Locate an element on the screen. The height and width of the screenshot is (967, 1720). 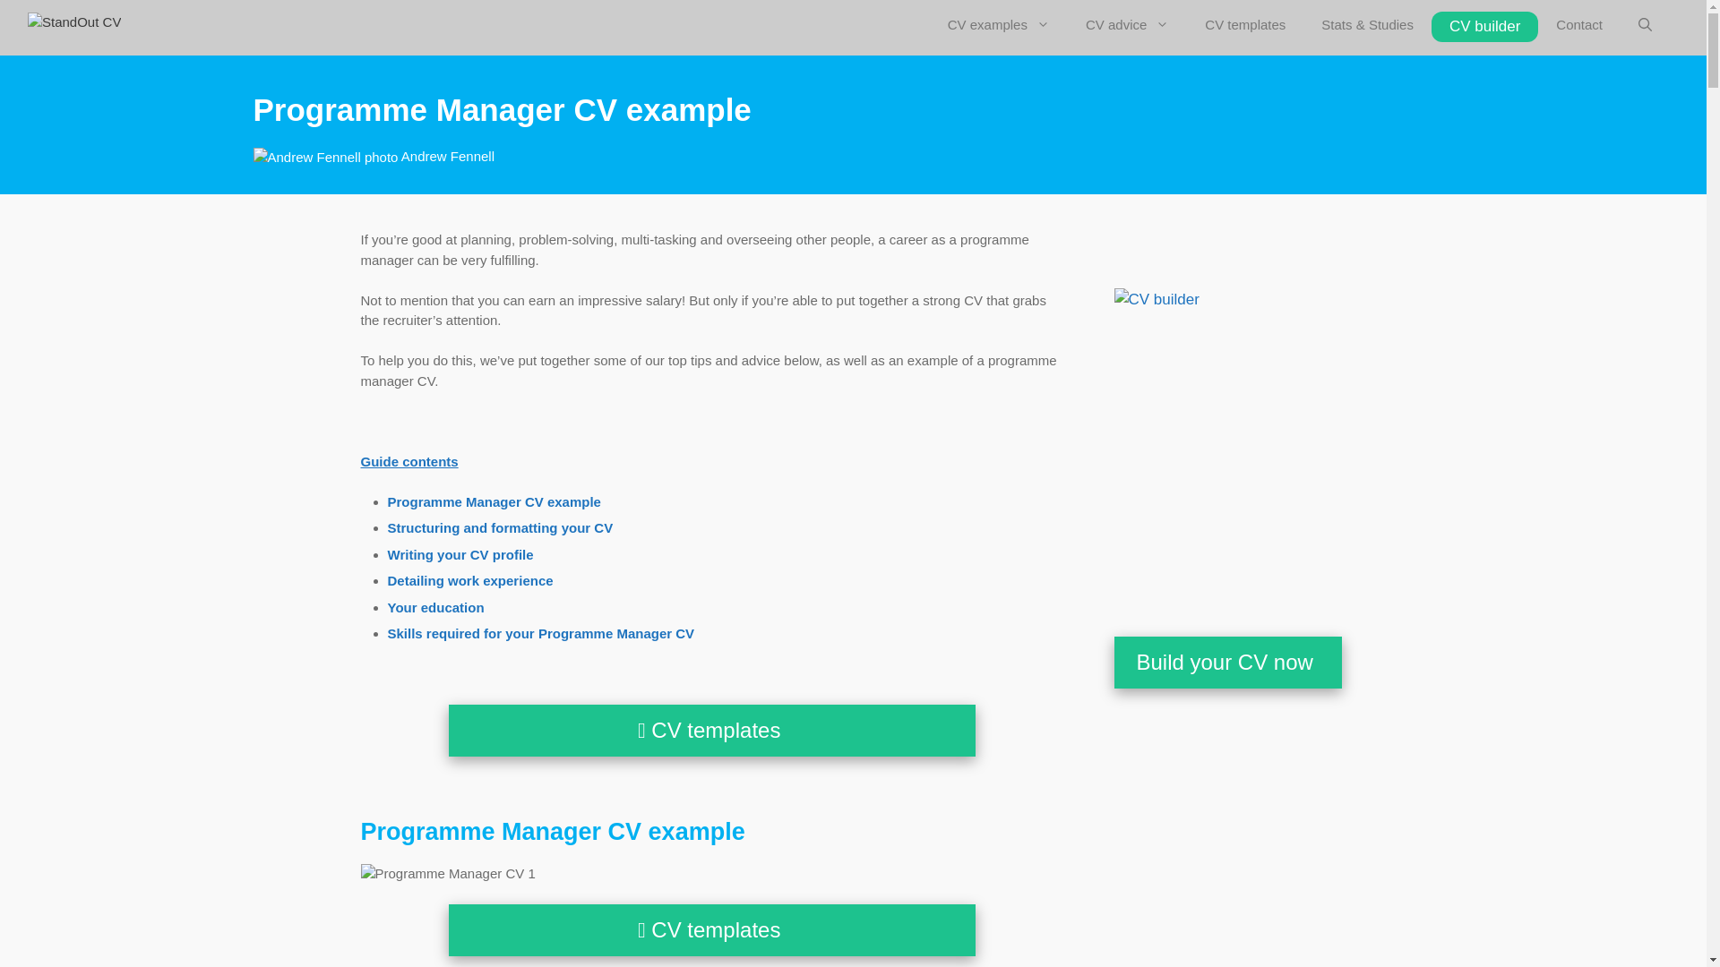
CV examples is located at coordinates (999, 25).